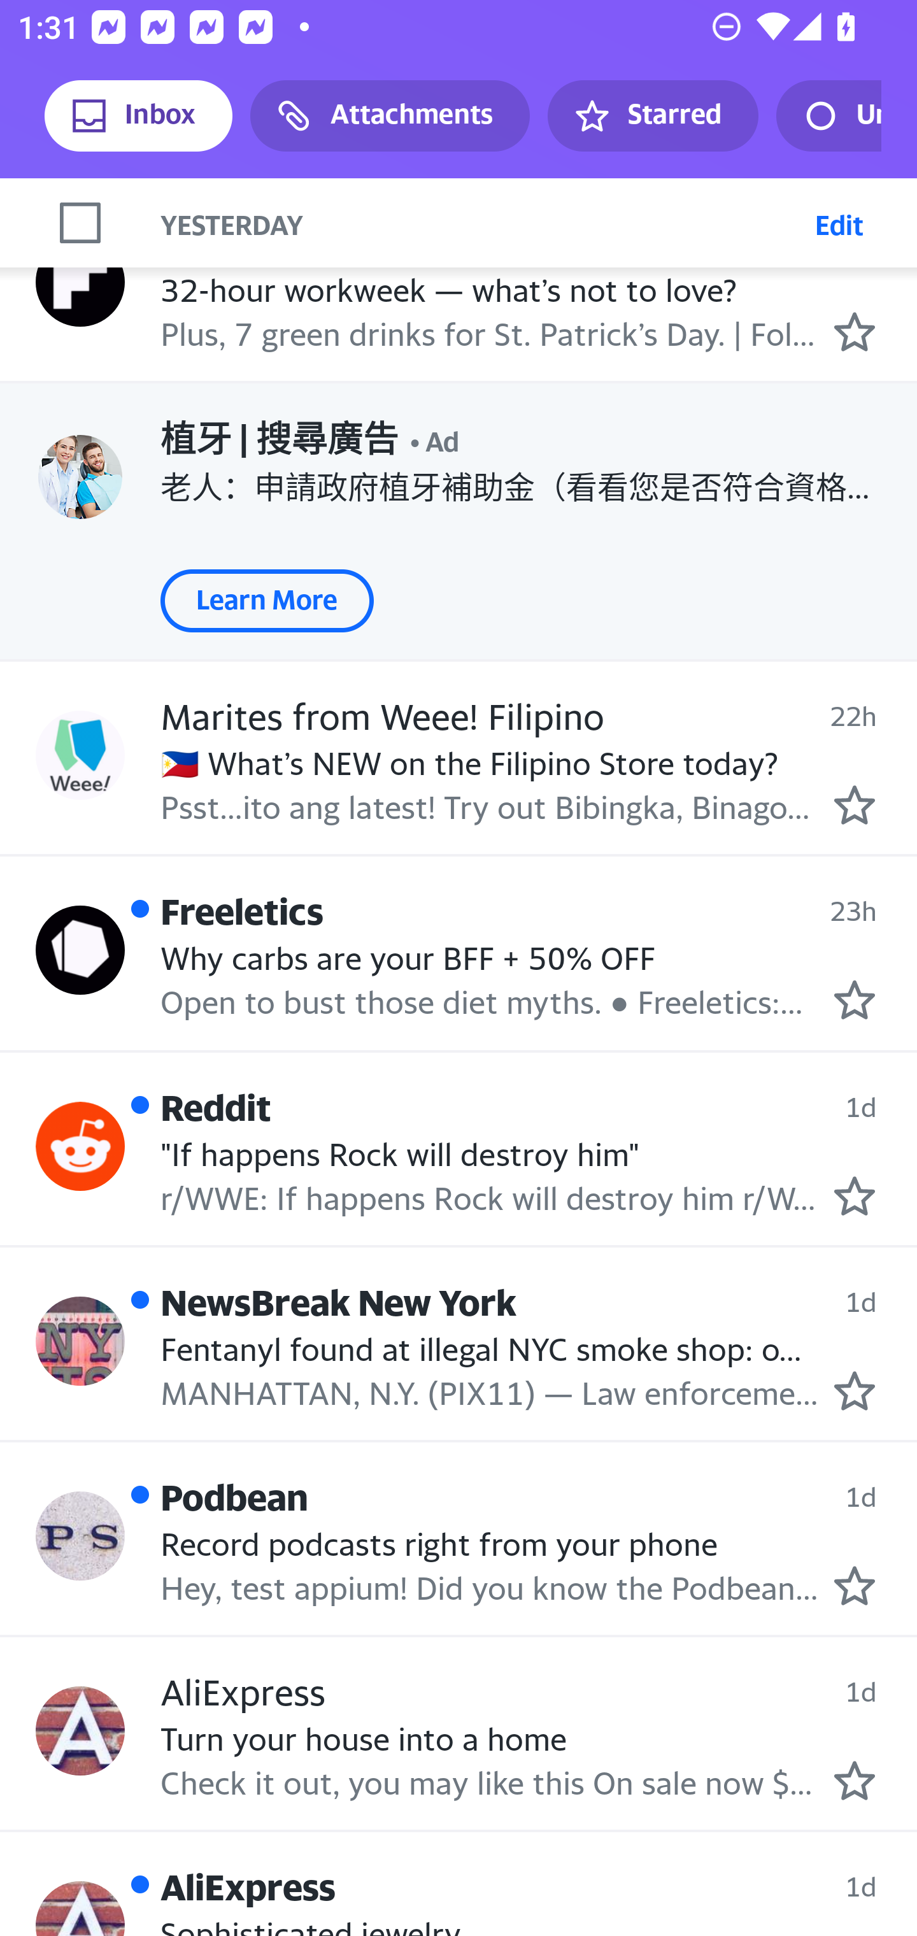 The width and height of the screenshot is (917, 1936). What do you see at coordinates (80, 1535) in the screenshot?
I see `Profile
Podbean` at bounding box center [80, 1535].